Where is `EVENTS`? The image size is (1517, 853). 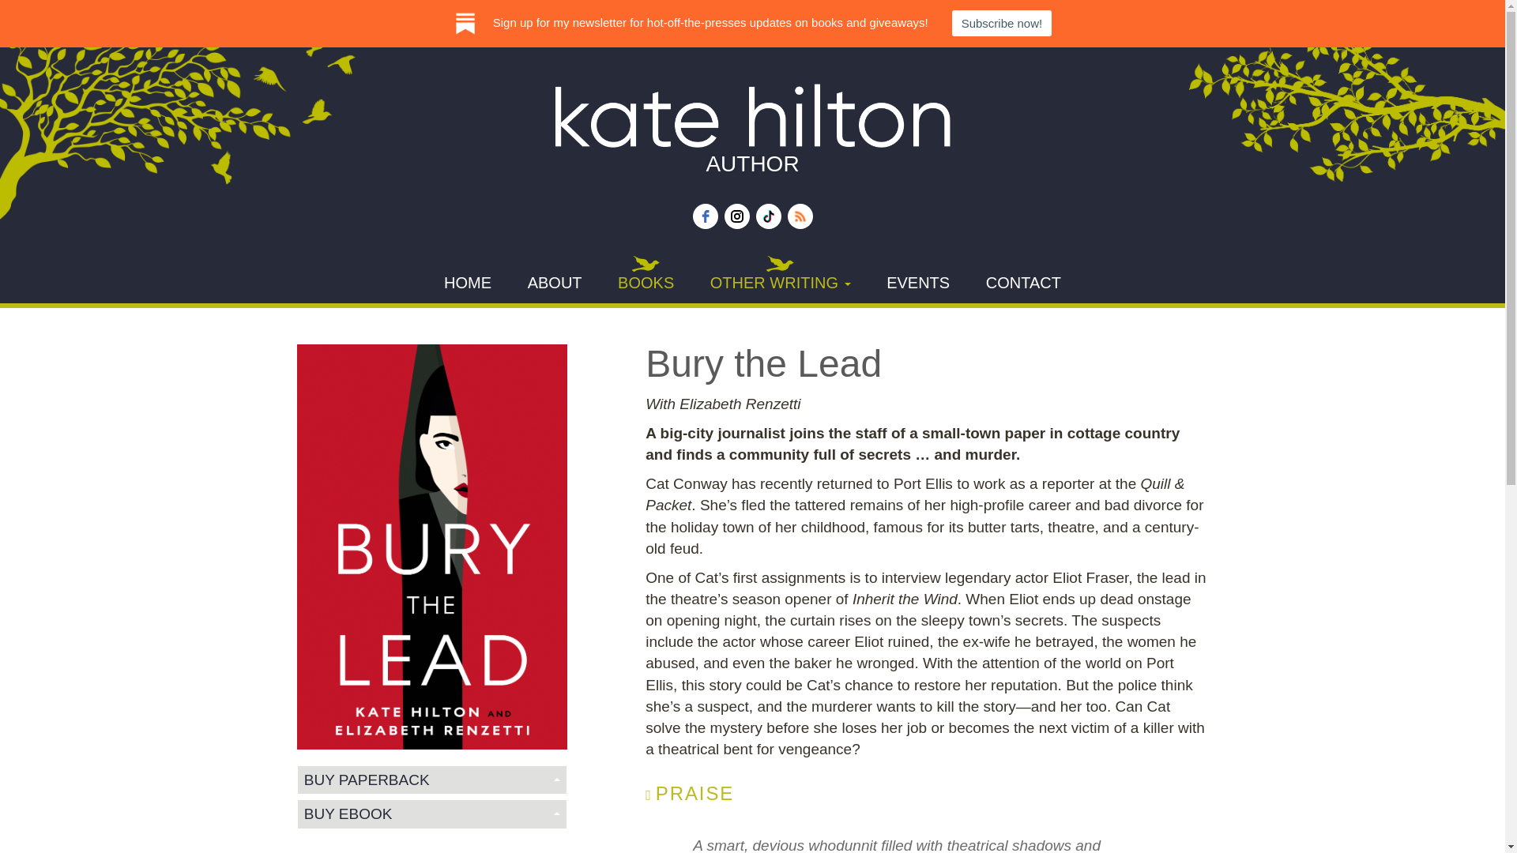
EVENTS is located at coordinates (918, 280).